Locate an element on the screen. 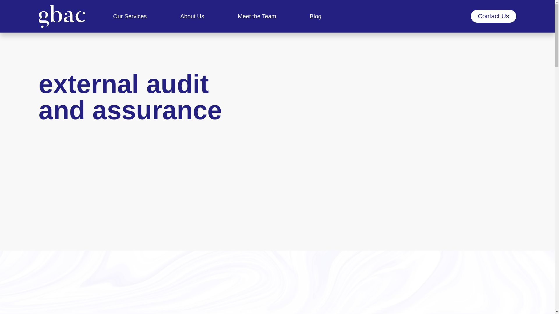 The height and width of the screenshot is (314, 559). Contact Us is located at coordinates (493, 16).